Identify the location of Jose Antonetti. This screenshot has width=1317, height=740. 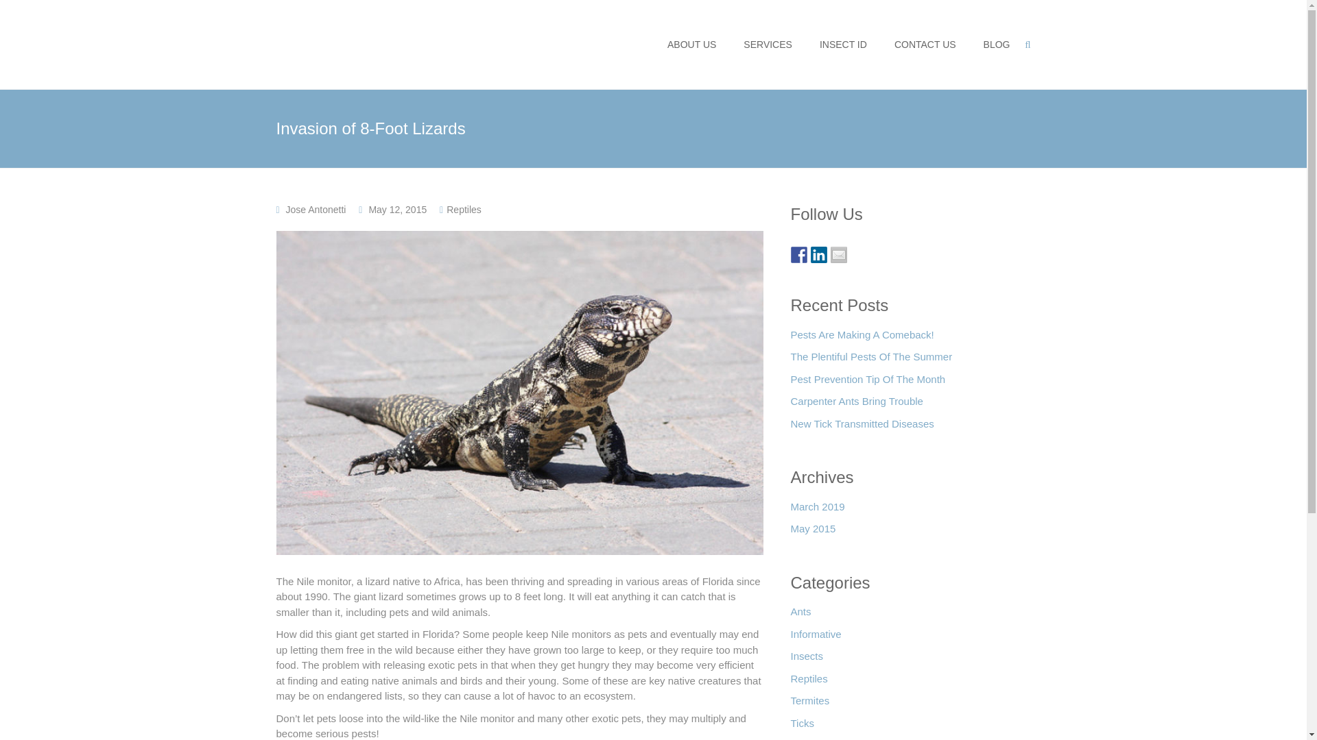
(316, 210).